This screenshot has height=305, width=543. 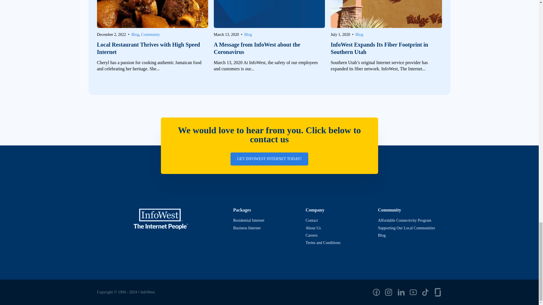 I want to click on Tiktok icon, so click(x=425, y=292).